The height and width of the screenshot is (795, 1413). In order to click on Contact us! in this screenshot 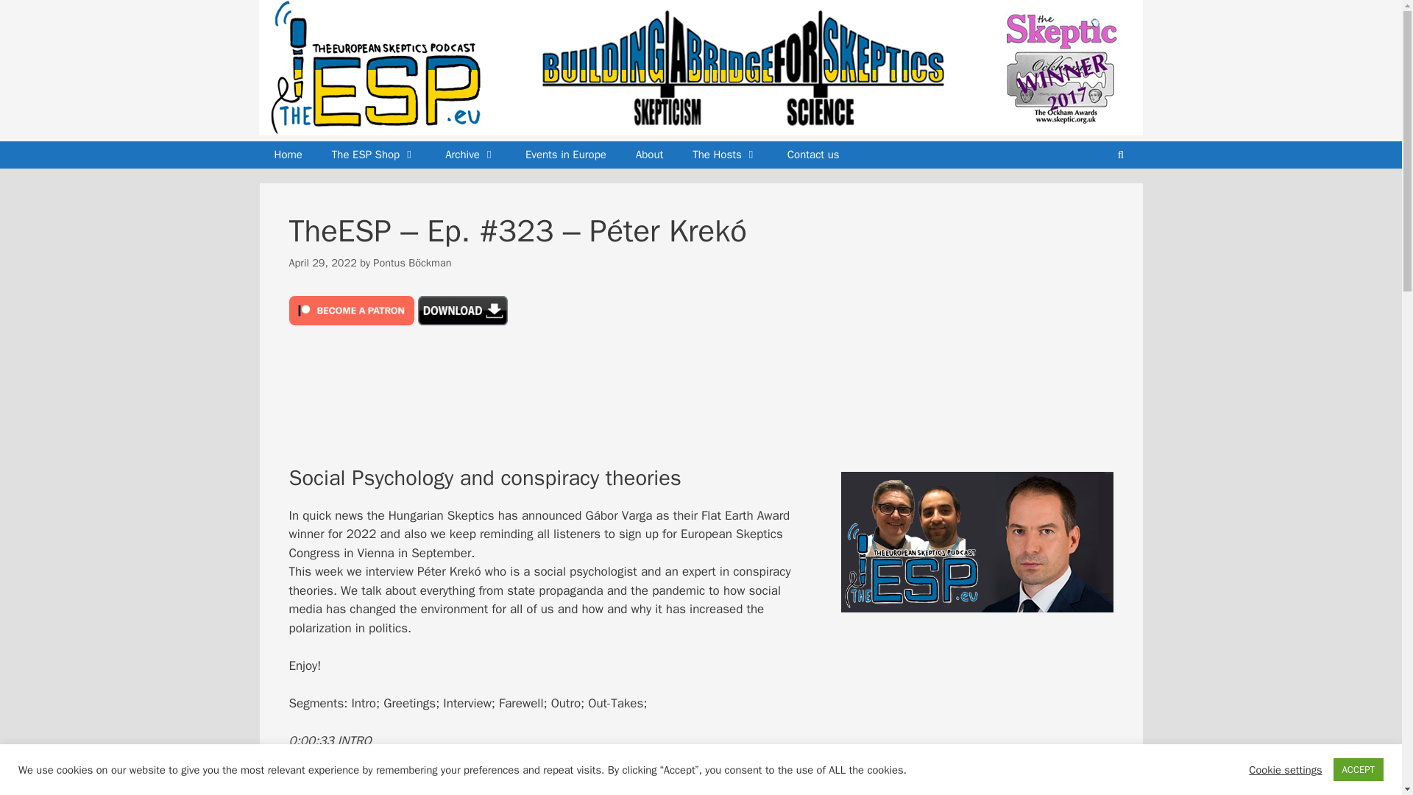, I will do `click(814, 155)`.